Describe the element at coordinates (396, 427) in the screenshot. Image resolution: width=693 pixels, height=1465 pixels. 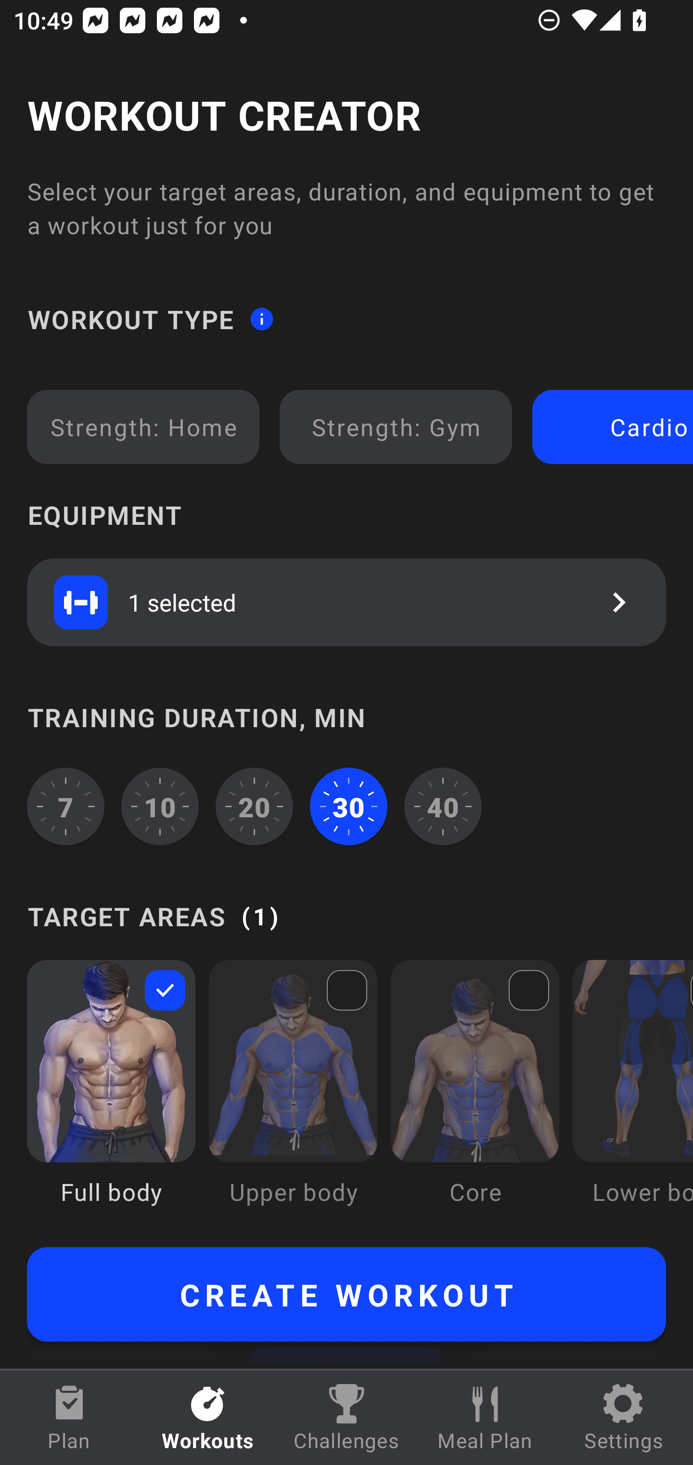
I see `Strength: Gym` at that location.